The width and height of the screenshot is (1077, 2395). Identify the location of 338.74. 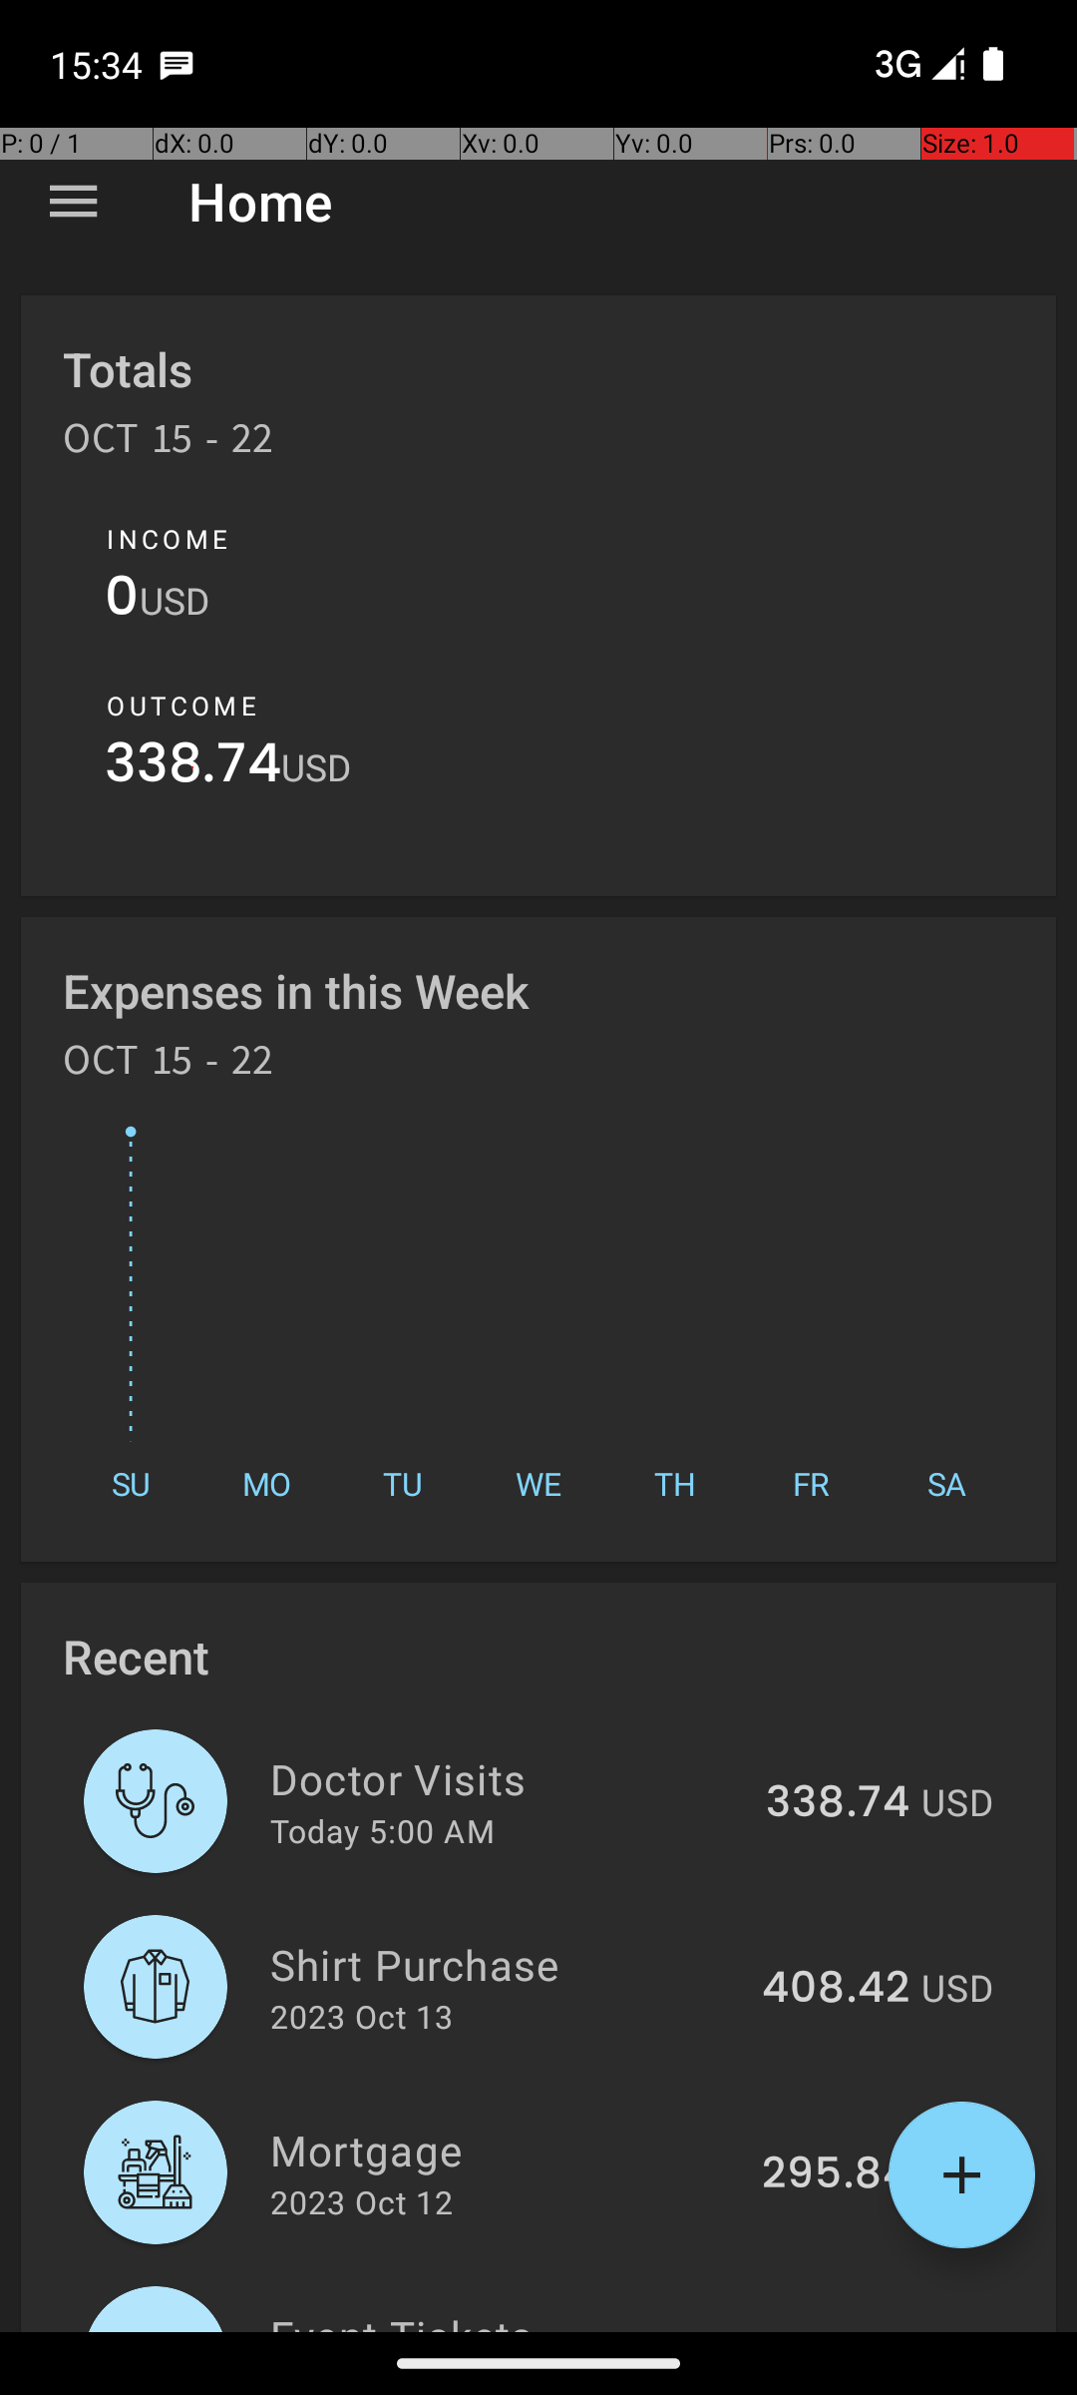
(193, 768).